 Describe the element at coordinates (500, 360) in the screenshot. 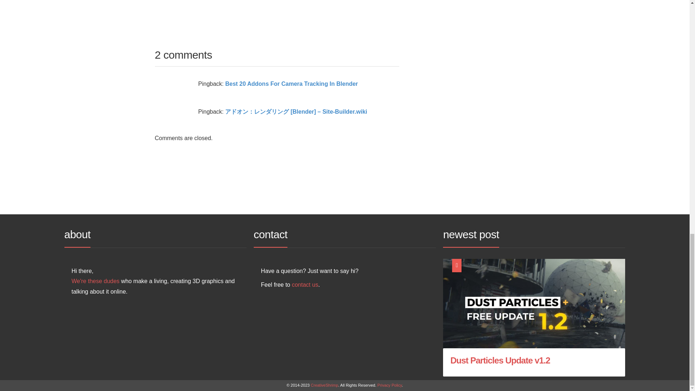

I see `Dust Particles Update v1.2` at that location.